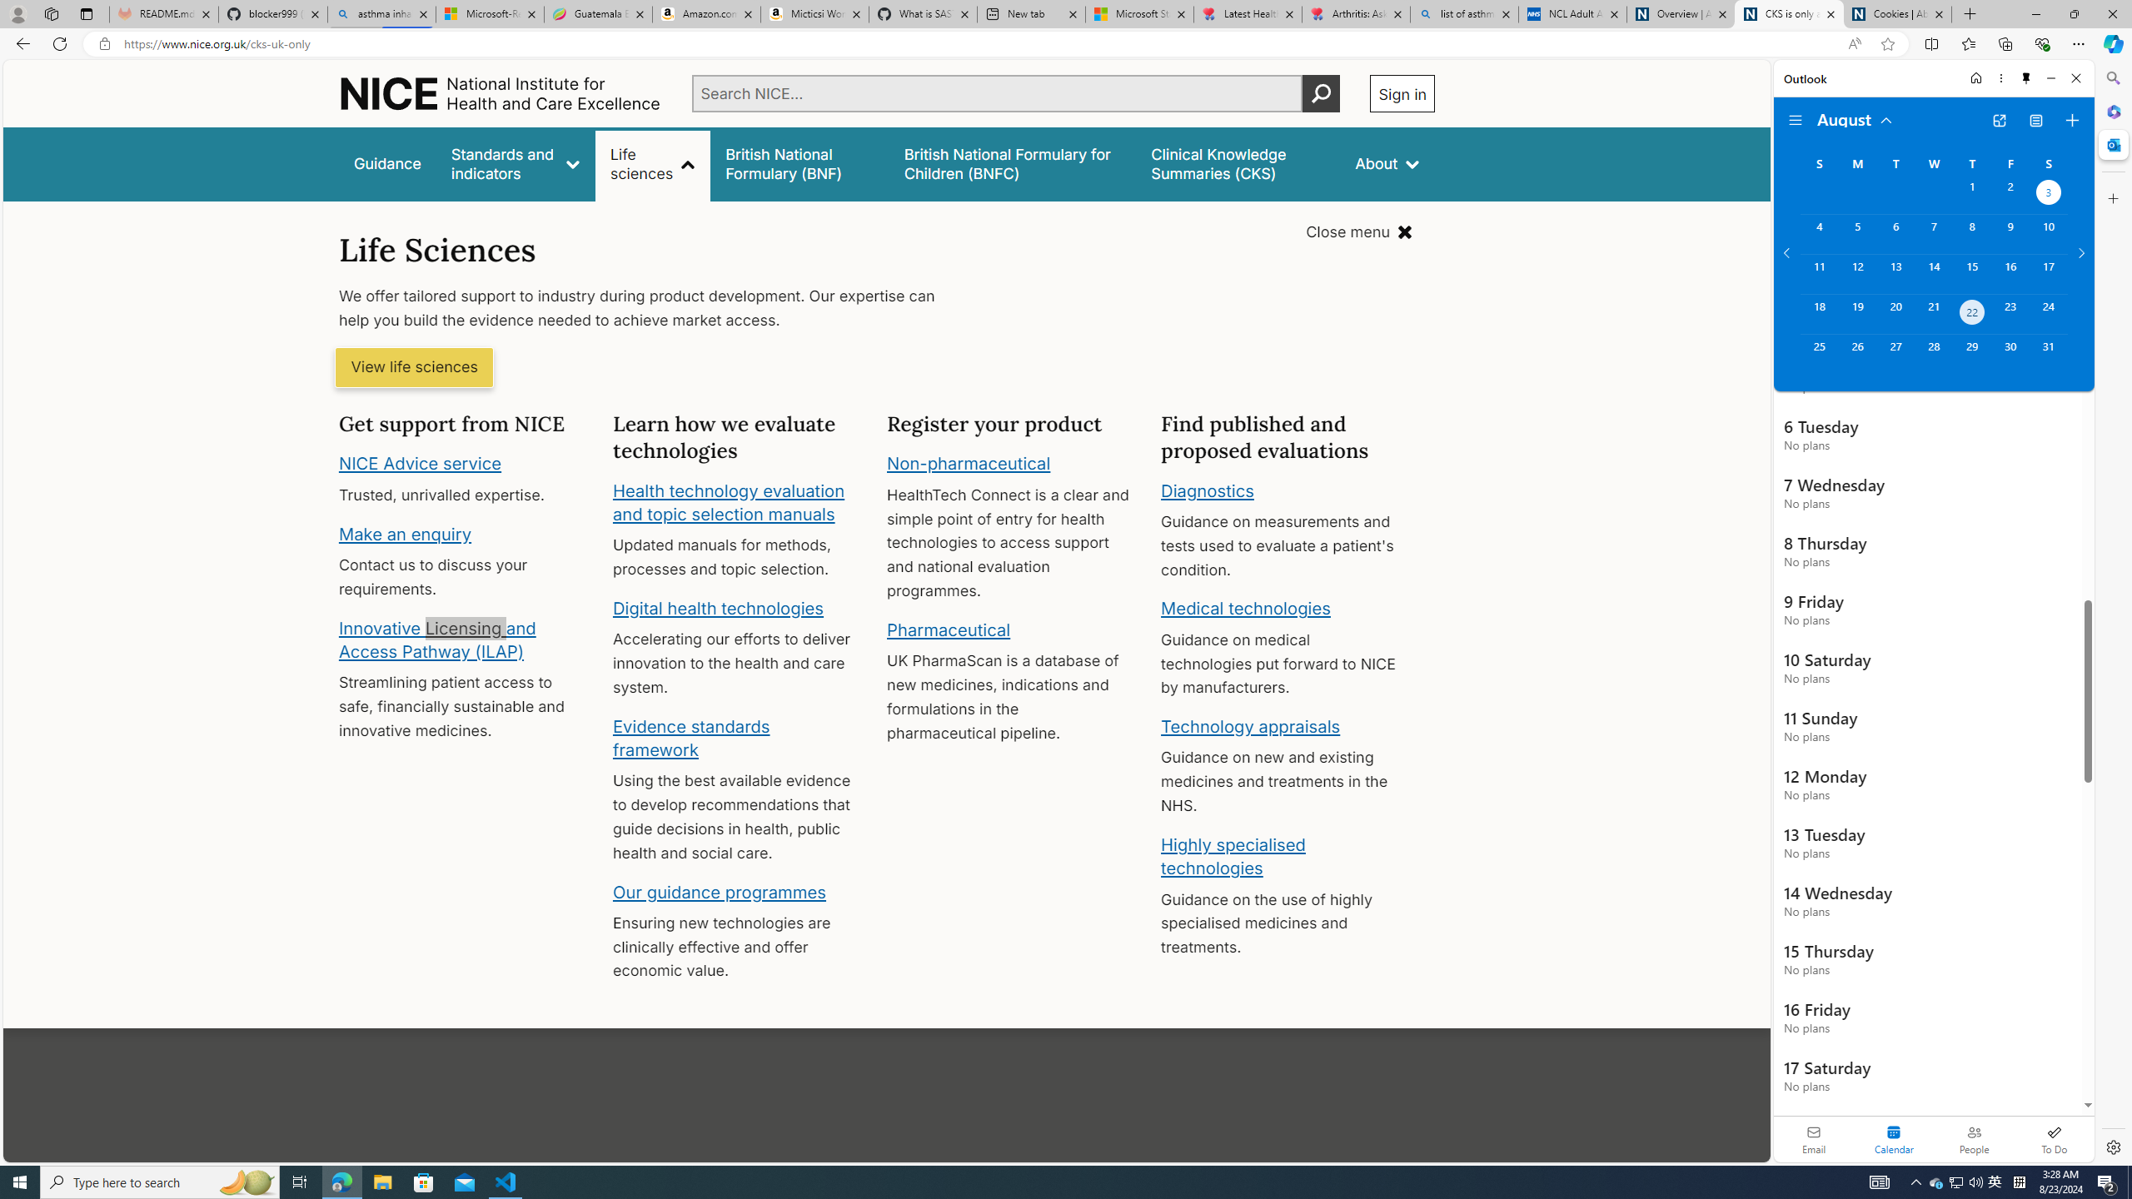  I want to click on Saturday, August 10, 2024. , so click(2049, 234).